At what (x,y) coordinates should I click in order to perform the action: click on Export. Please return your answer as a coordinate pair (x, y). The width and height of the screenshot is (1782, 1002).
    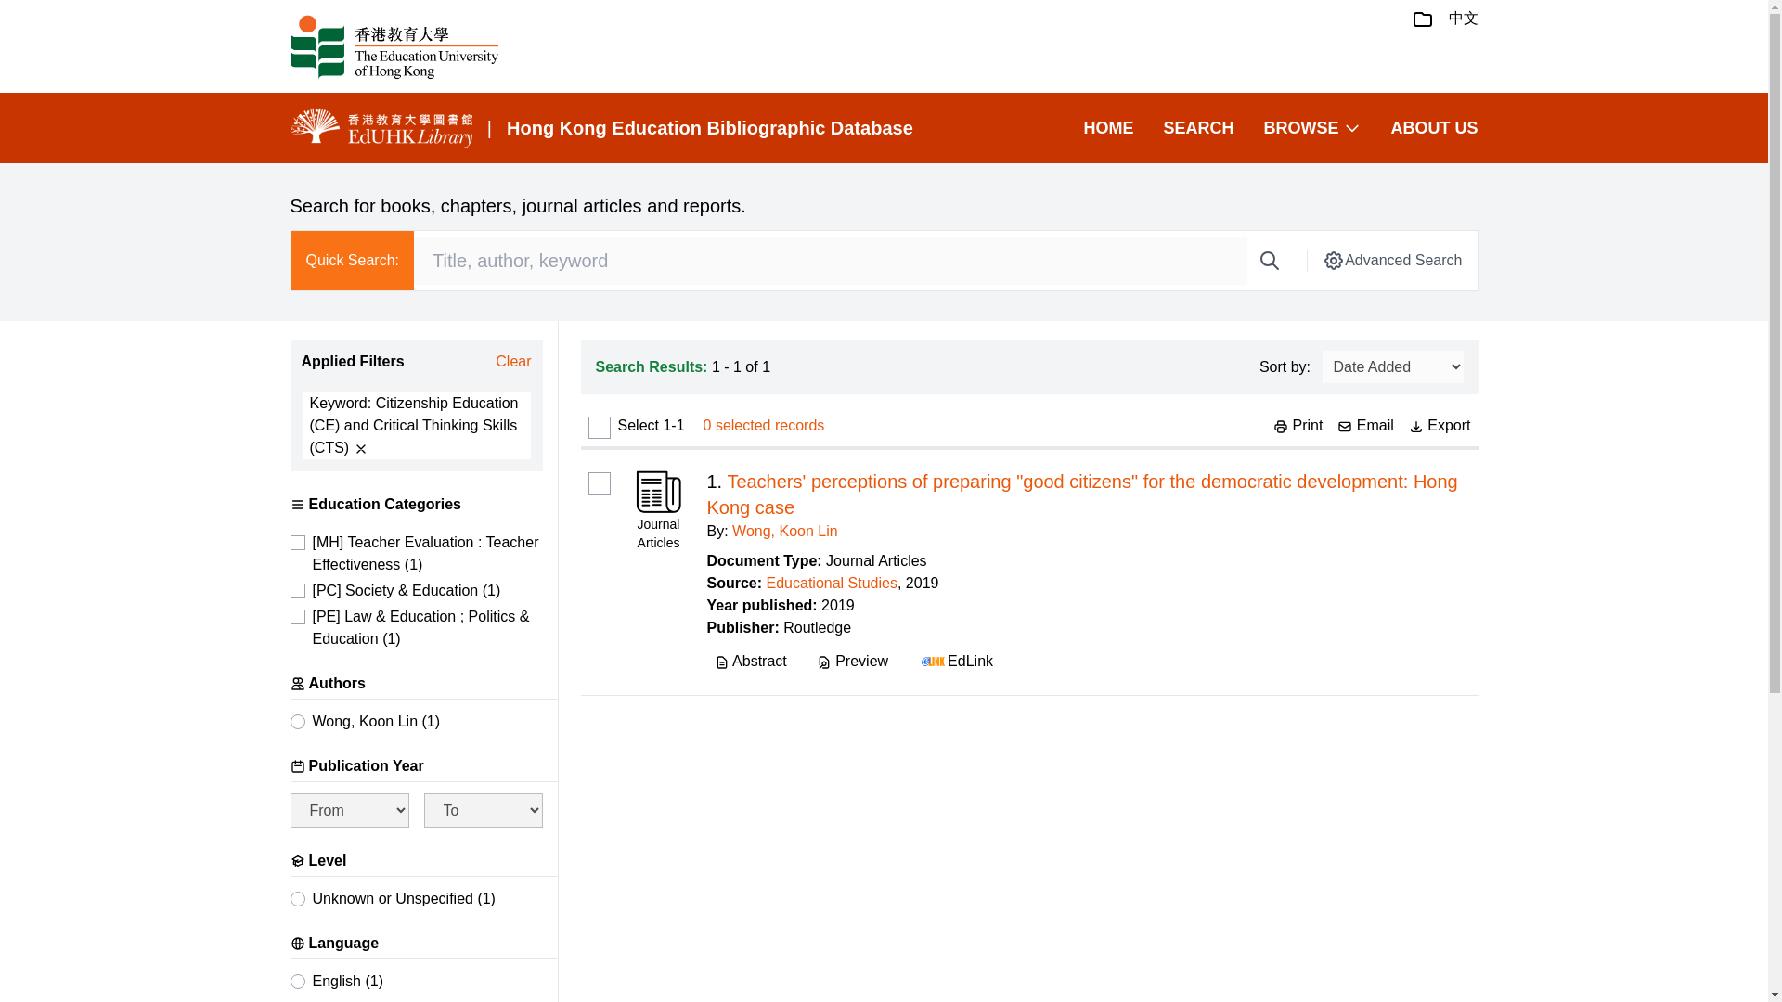
    Looking at the image, I should click on (1440, 425).